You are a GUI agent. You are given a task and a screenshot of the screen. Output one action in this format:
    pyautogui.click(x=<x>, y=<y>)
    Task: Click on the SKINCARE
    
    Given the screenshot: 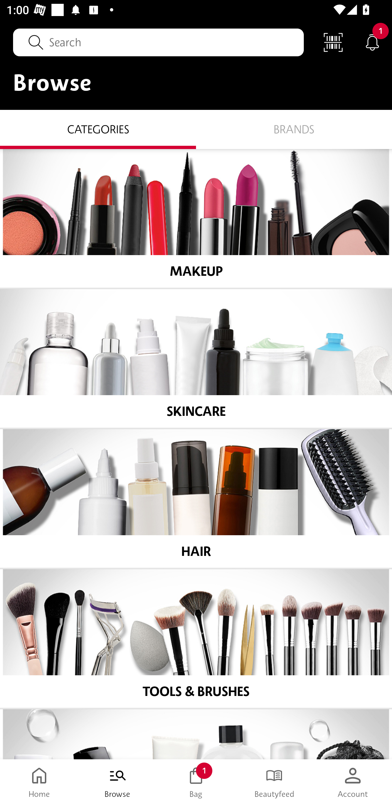 What is the action you would take?
    pyautogui.click(x=196, y=358)
    